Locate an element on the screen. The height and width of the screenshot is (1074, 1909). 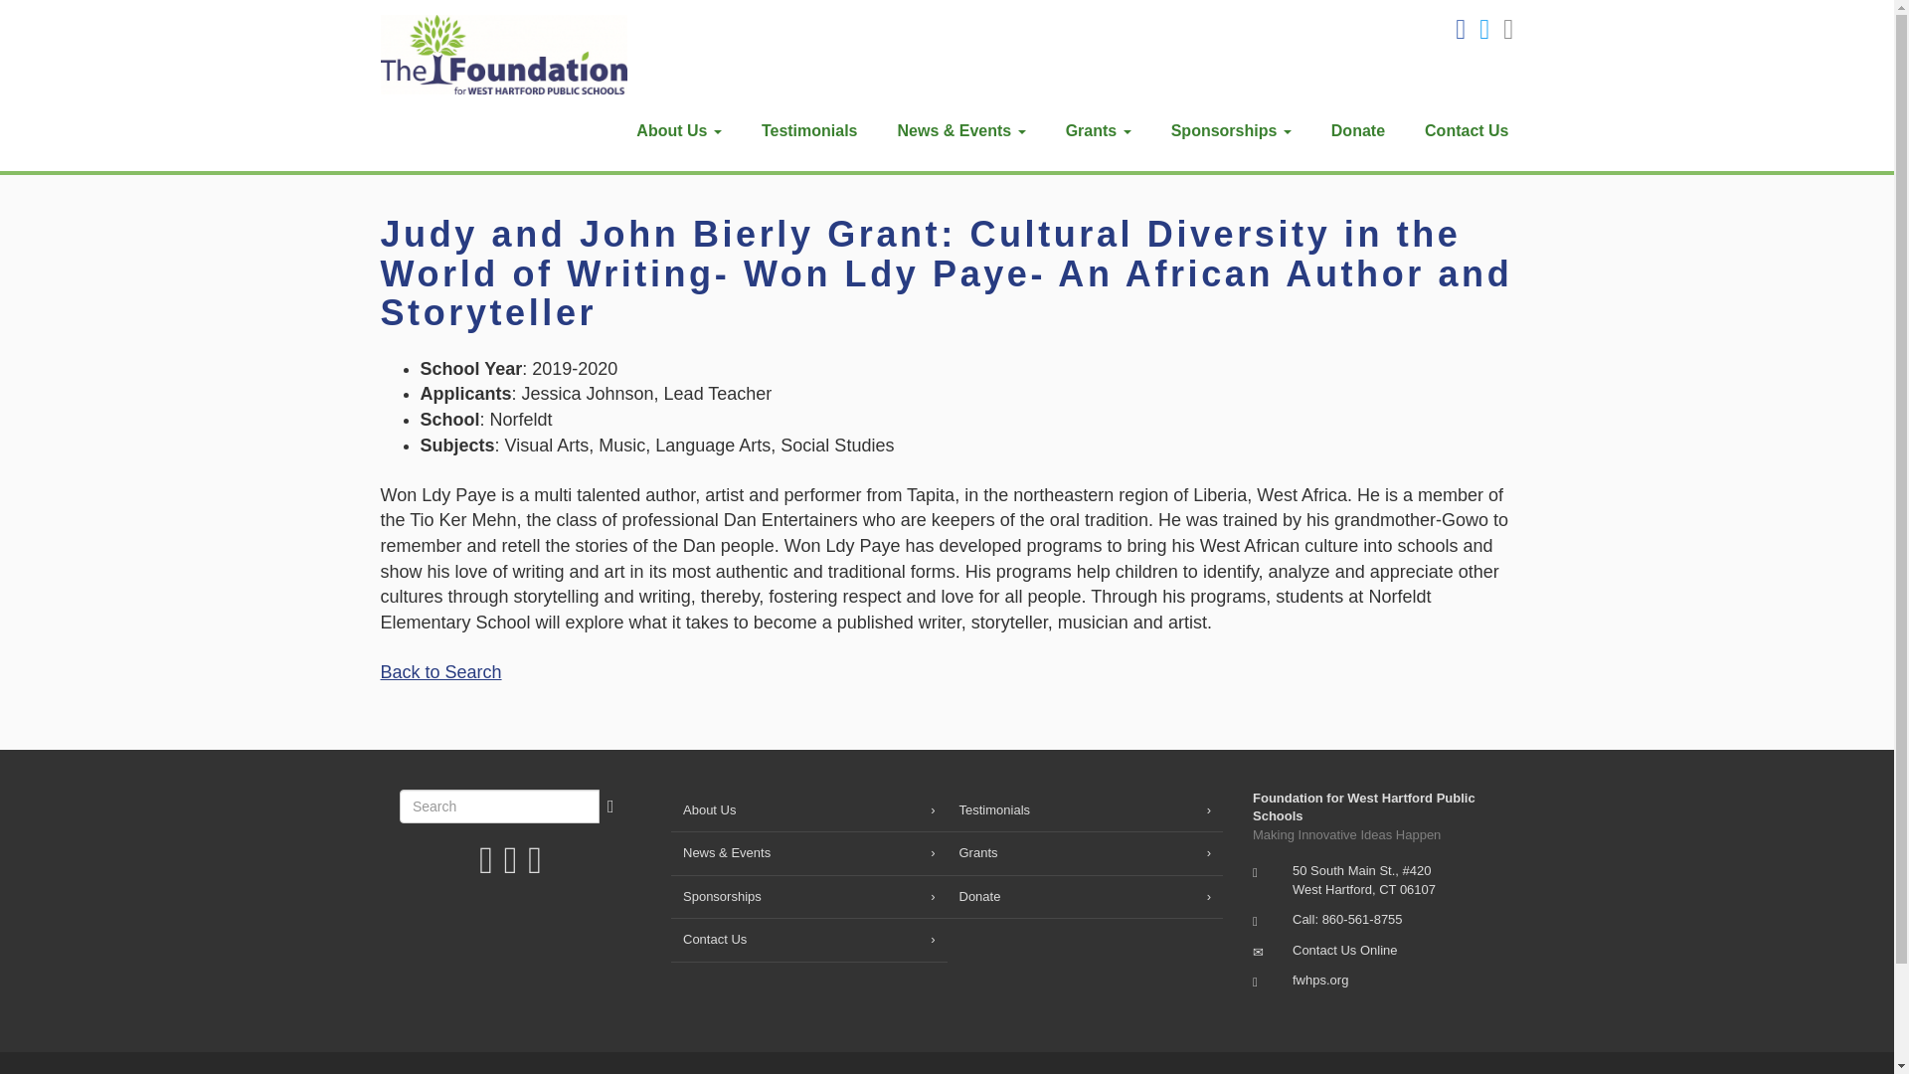
Testimonials is located at coordinates (1085, 811).